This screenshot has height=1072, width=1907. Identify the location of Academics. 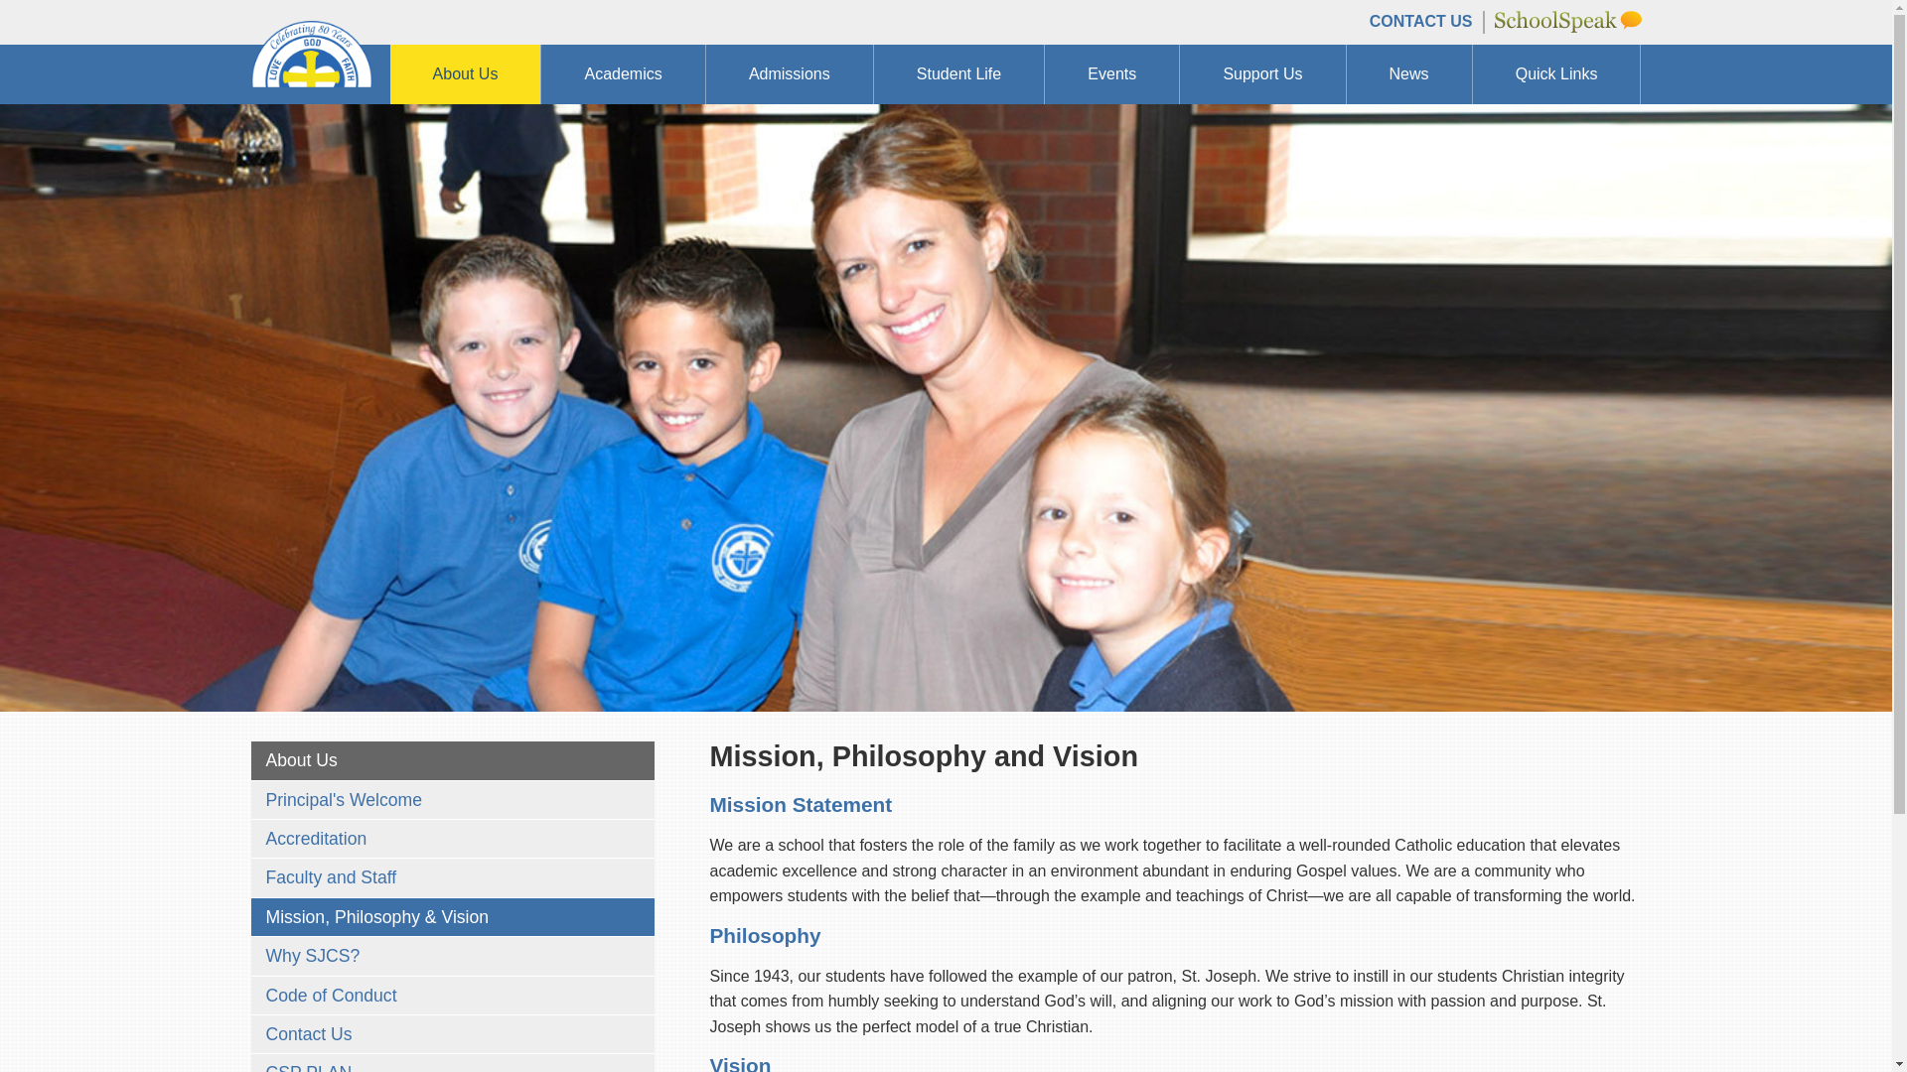
(624, 73).